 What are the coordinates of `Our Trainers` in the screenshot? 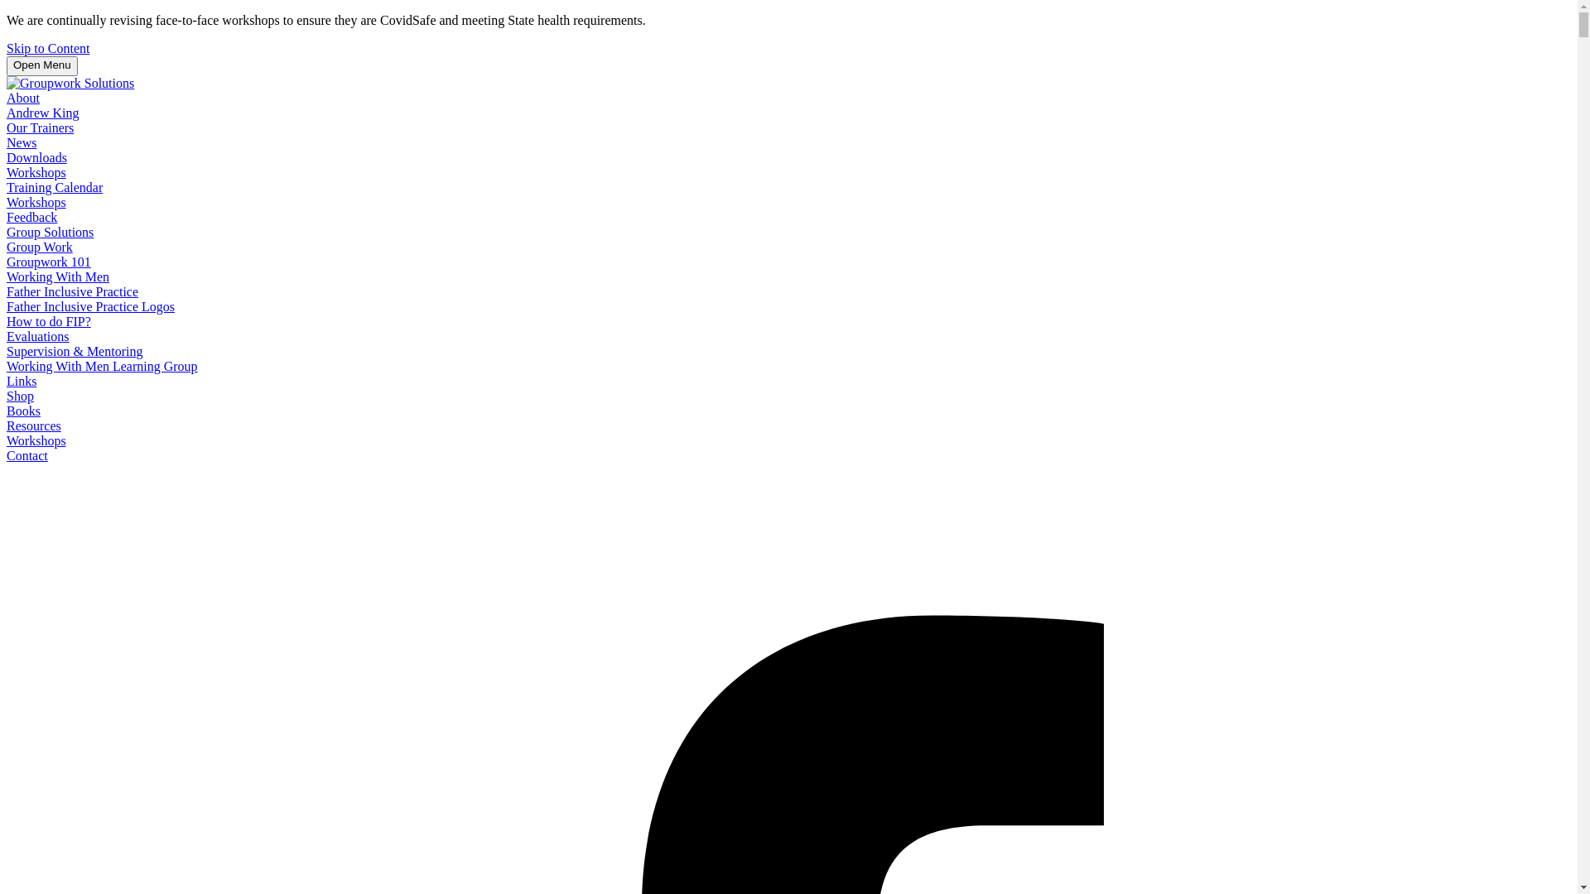 It's located at (40, 127).